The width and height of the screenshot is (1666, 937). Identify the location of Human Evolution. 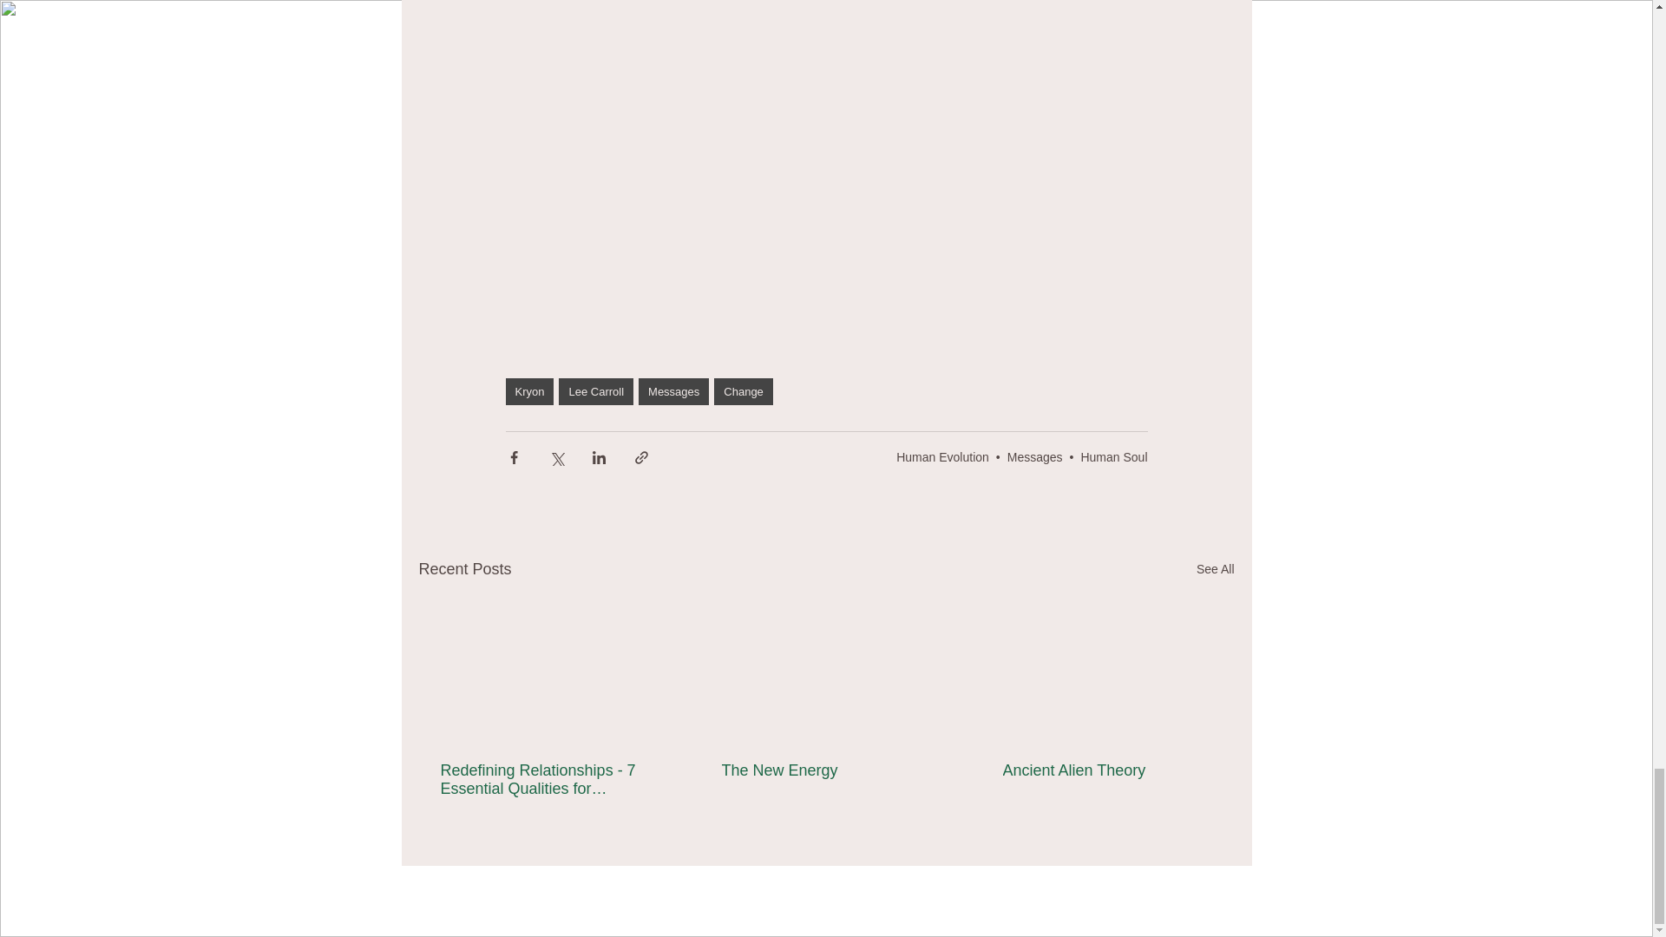
(942, 456).